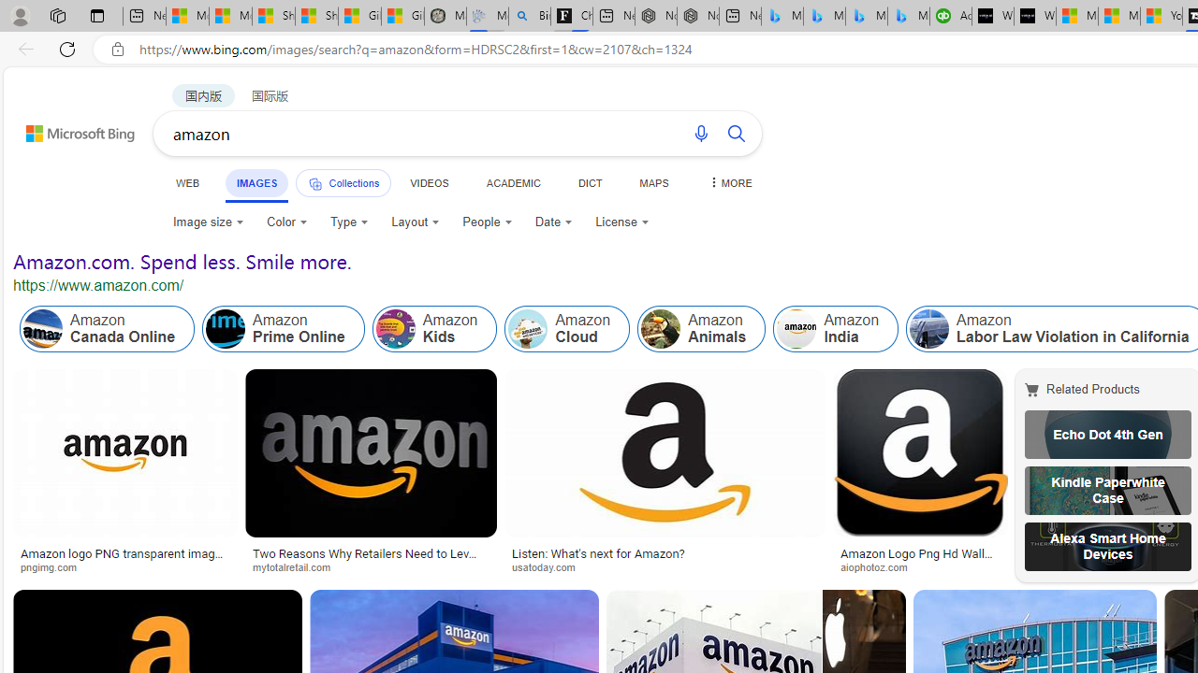 The width and height of the screenshot is (1198, 673). Describe the element at coordinates (864, 631) in the screenshot. I see `Image result for amazon` at that location.